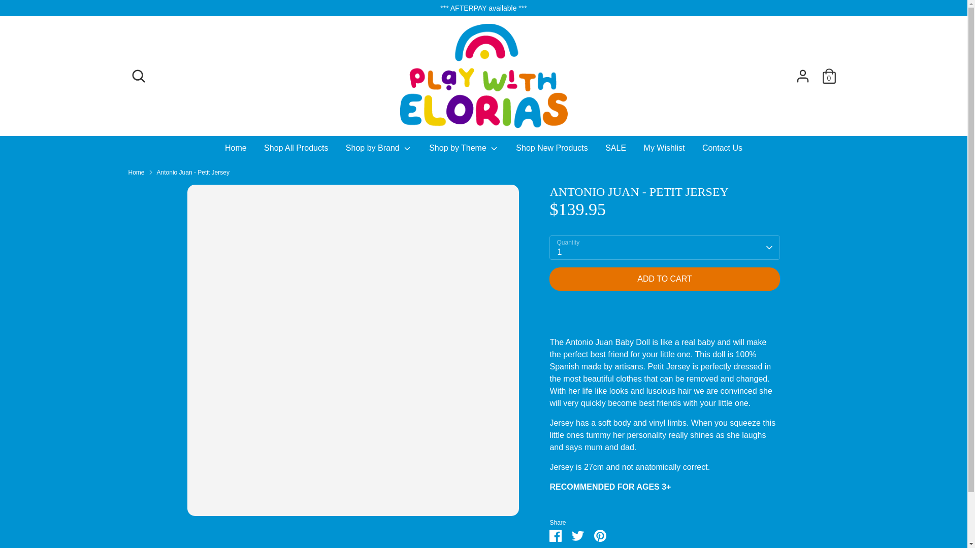 The width and height of the screenshot is (975, 548). I want to click on PayPal, so click(767, 516).